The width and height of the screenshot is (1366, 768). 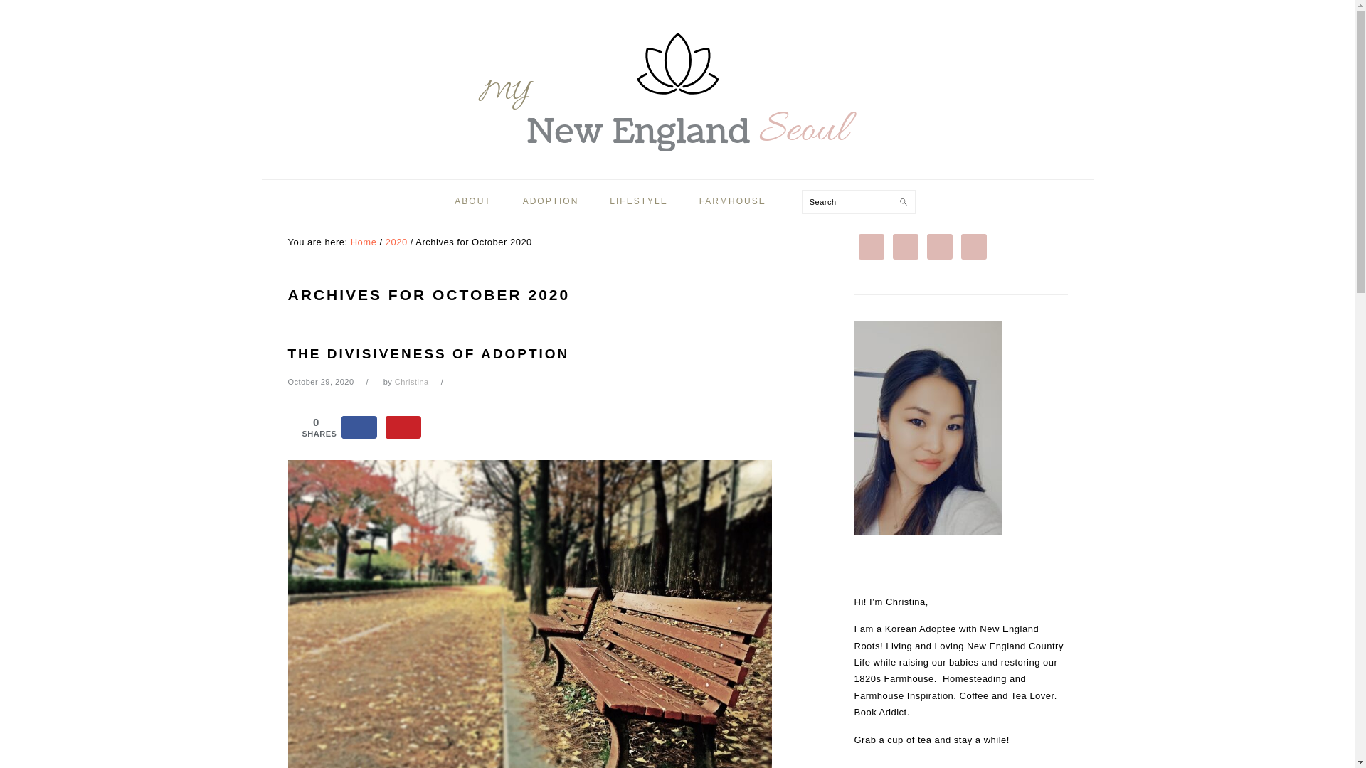 I want to click on Christina, so click(x=411, y=382).